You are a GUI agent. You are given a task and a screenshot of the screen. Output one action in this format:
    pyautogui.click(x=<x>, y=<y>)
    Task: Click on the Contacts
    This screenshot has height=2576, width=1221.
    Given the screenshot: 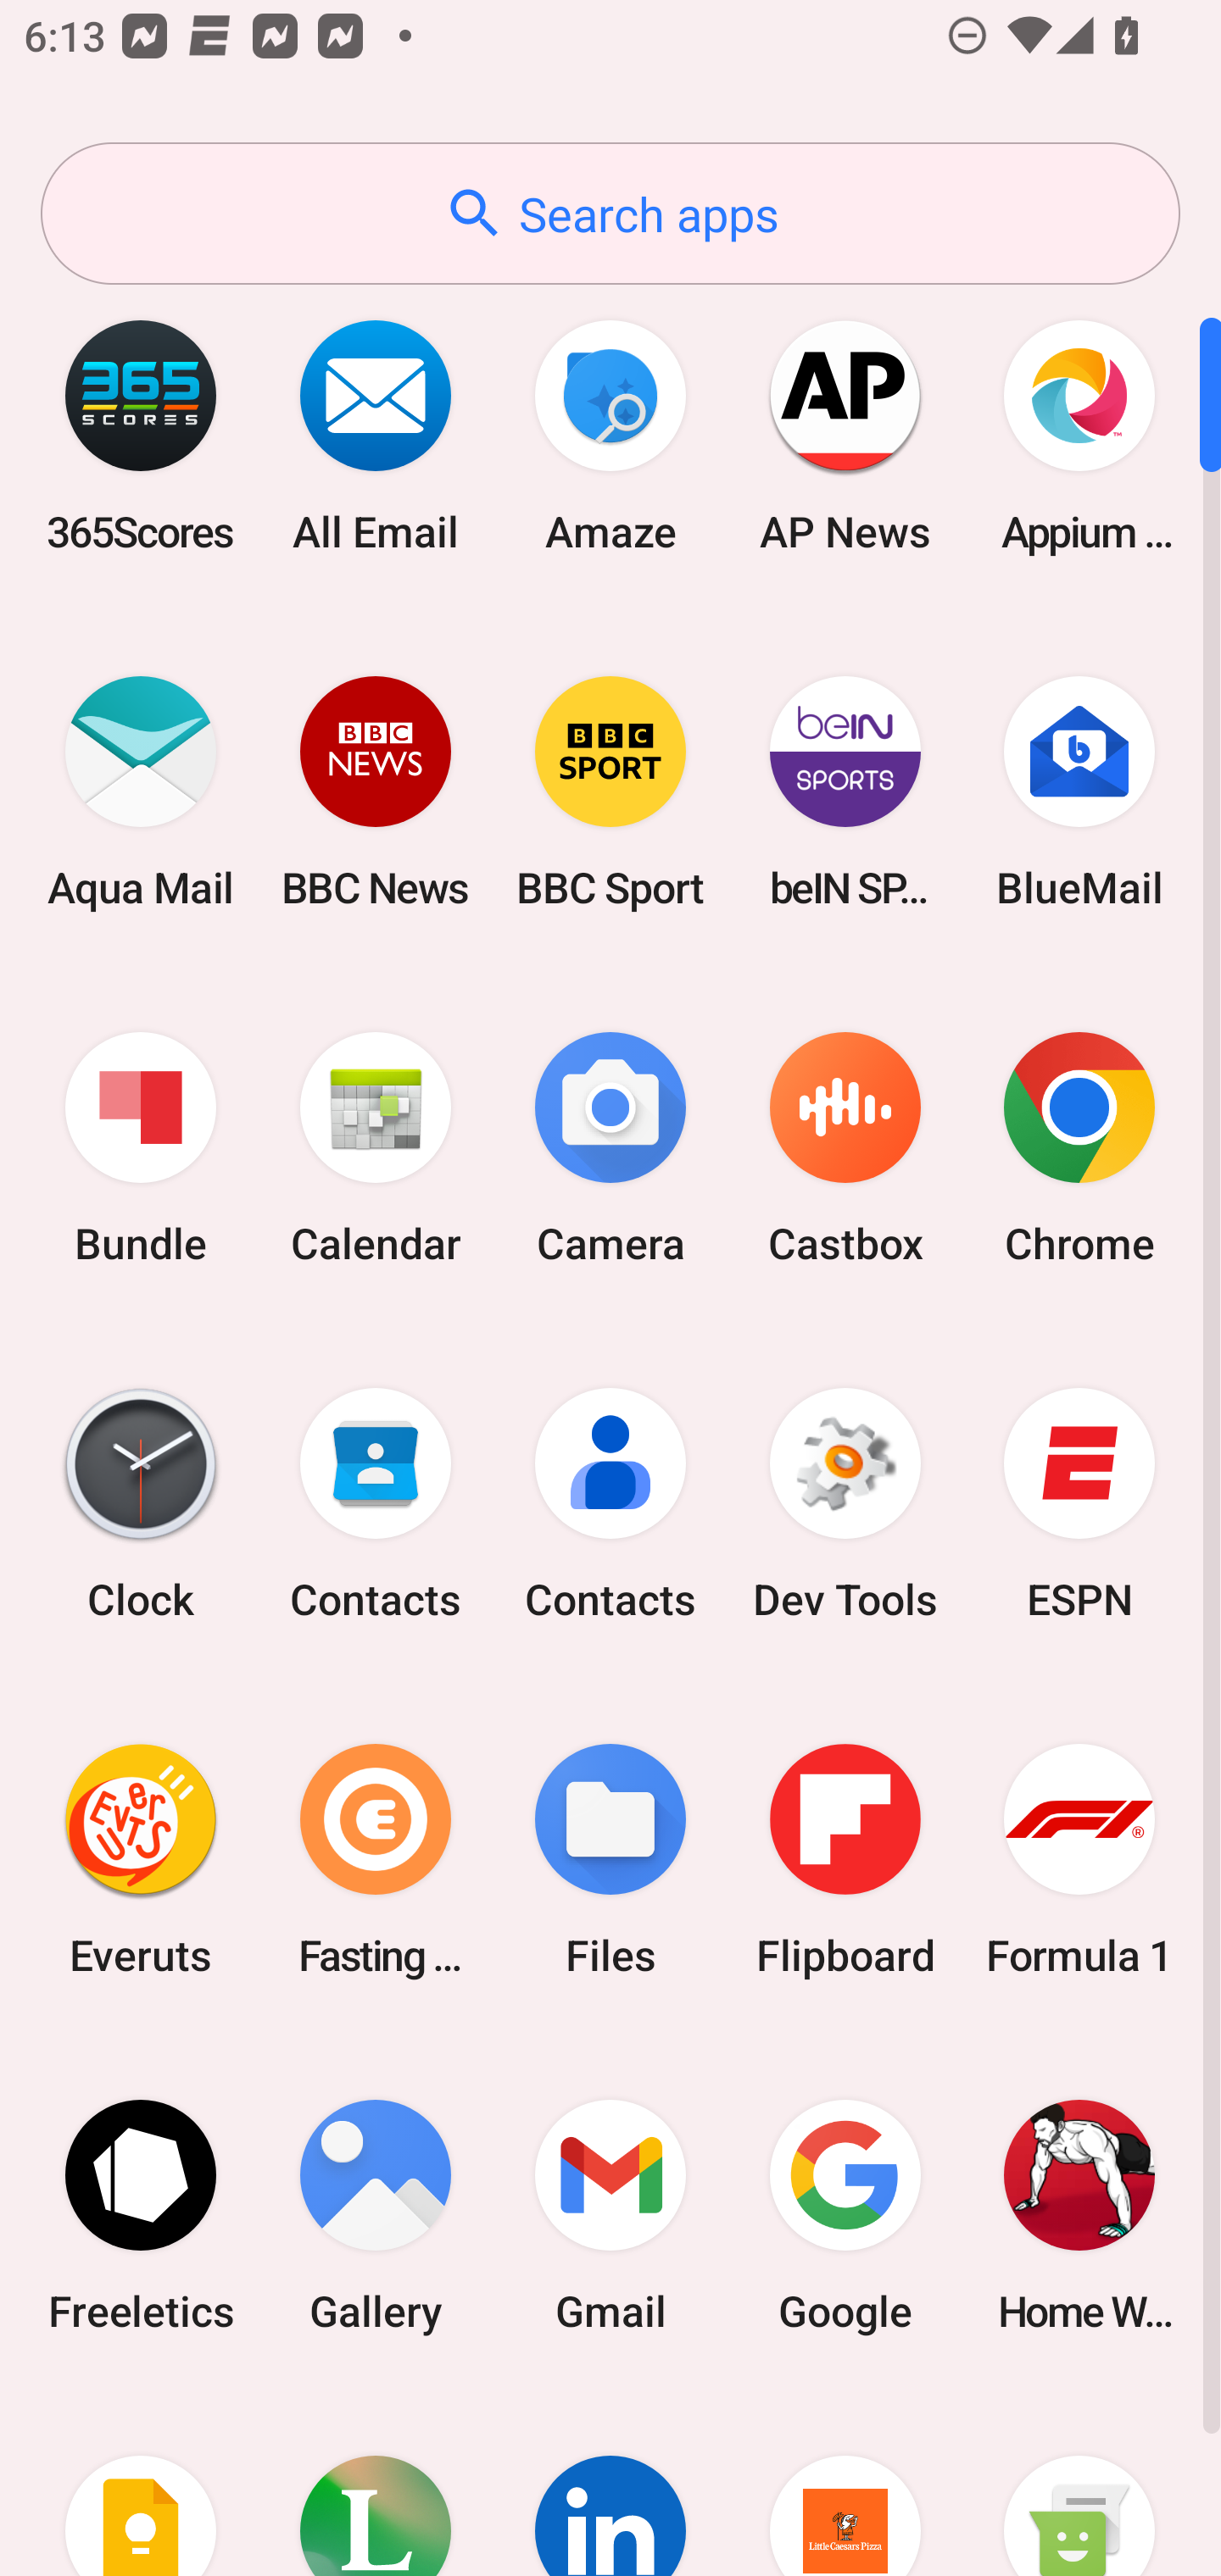 What is the action you would take?
    pyautogui.click(x=610, y=1504)
    